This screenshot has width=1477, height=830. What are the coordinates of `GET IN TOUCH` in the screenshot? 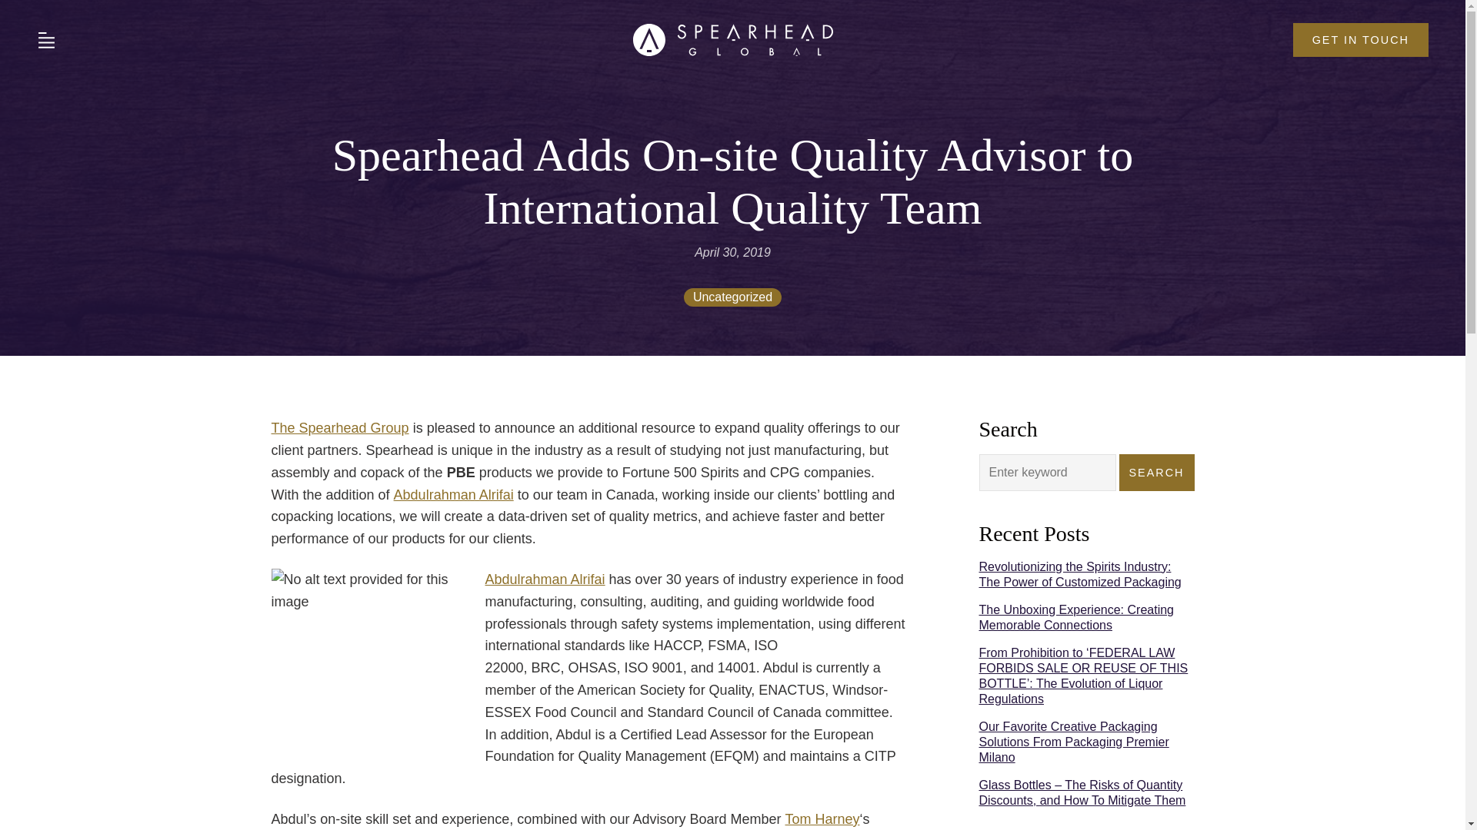 It's located at (1360, 40).